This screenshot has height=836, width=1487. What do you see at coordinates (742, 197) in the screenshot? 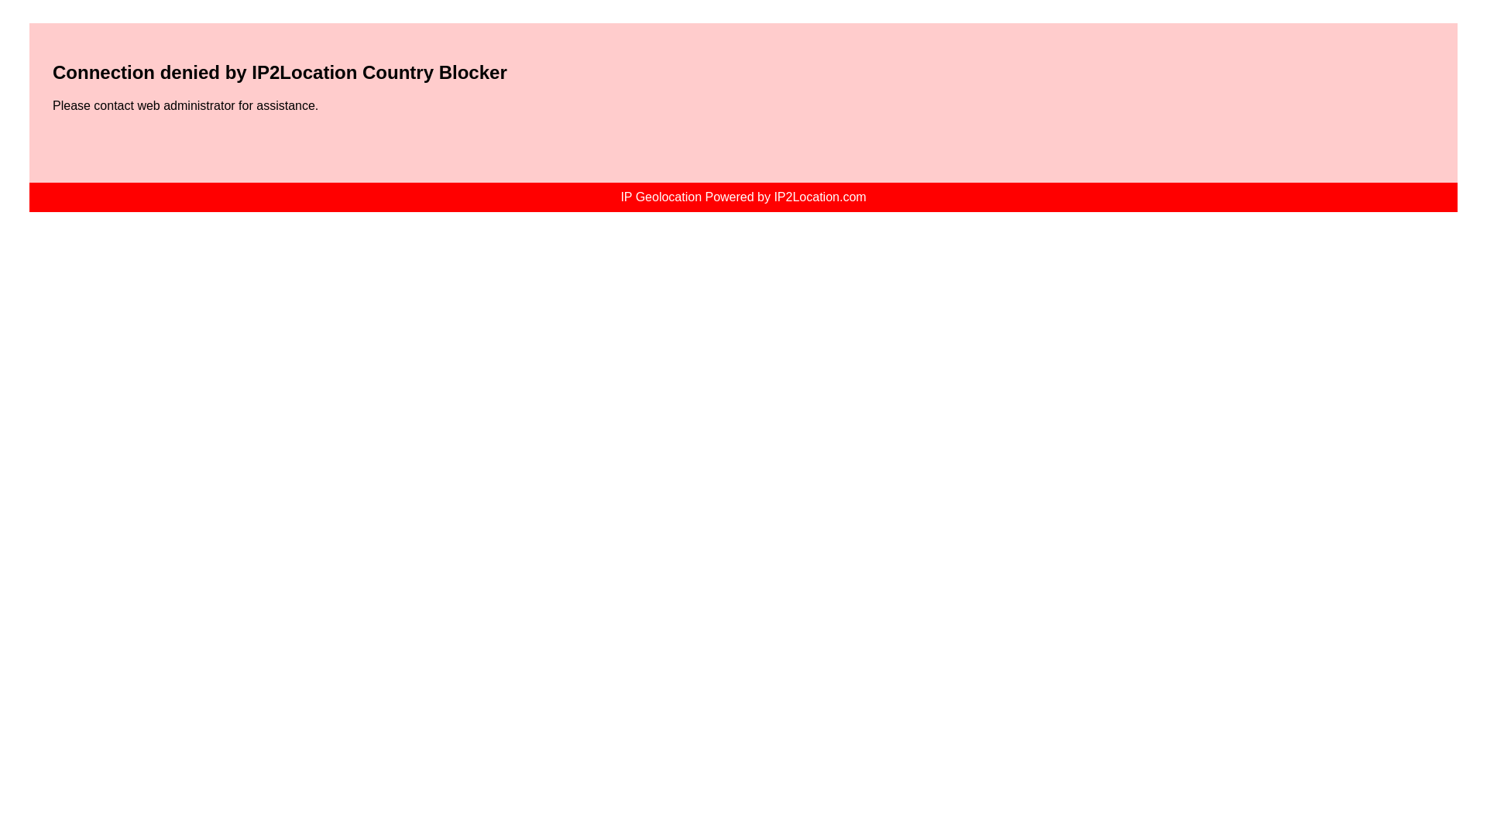
I see `IP Geolocation Powered by IP2Location.com` at bounding box center [742, 197].